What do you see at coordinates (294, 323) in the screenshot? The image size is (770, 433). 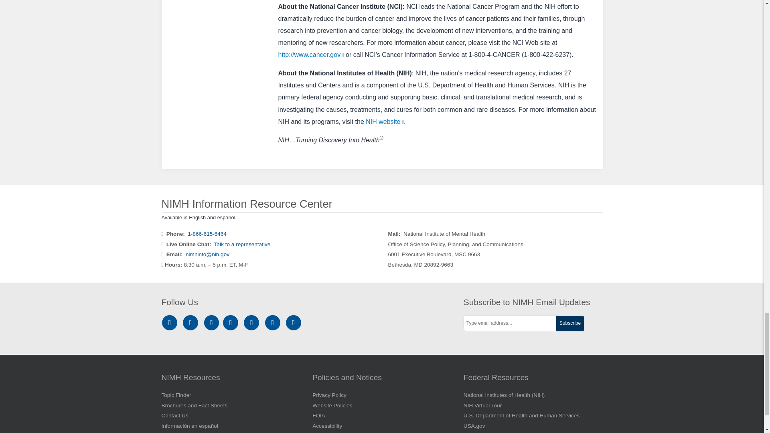 I see `NIMH News Feeds` at bounding box center [294, 323].